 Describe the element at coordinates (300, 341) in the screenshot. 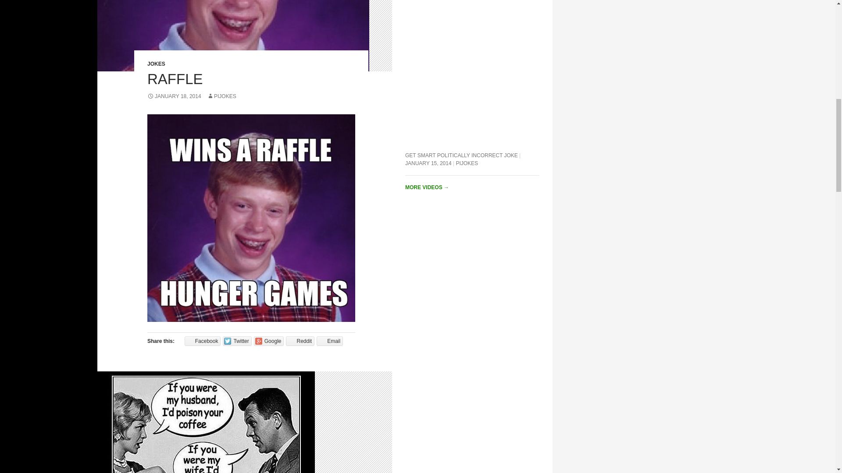

I see `Reddit` at that location.